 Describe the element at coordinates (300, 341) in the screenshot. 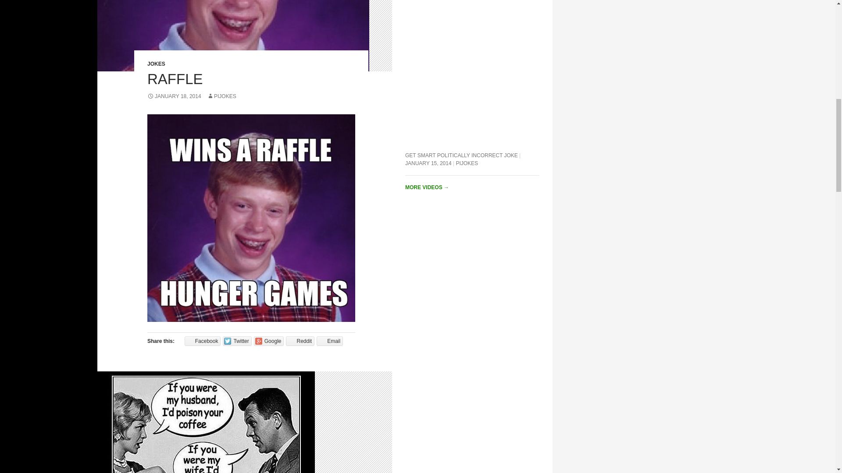

I see `Reddit` at that location.